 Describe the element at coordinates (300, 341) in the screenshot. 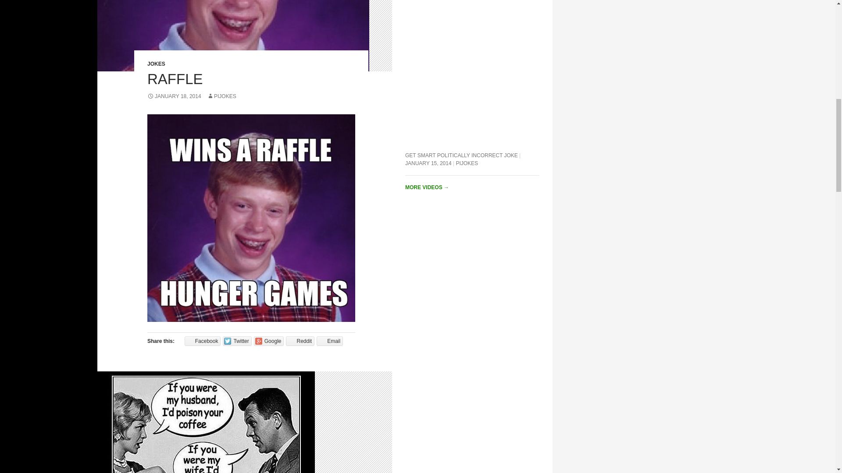

I see `Reddit` at that location.